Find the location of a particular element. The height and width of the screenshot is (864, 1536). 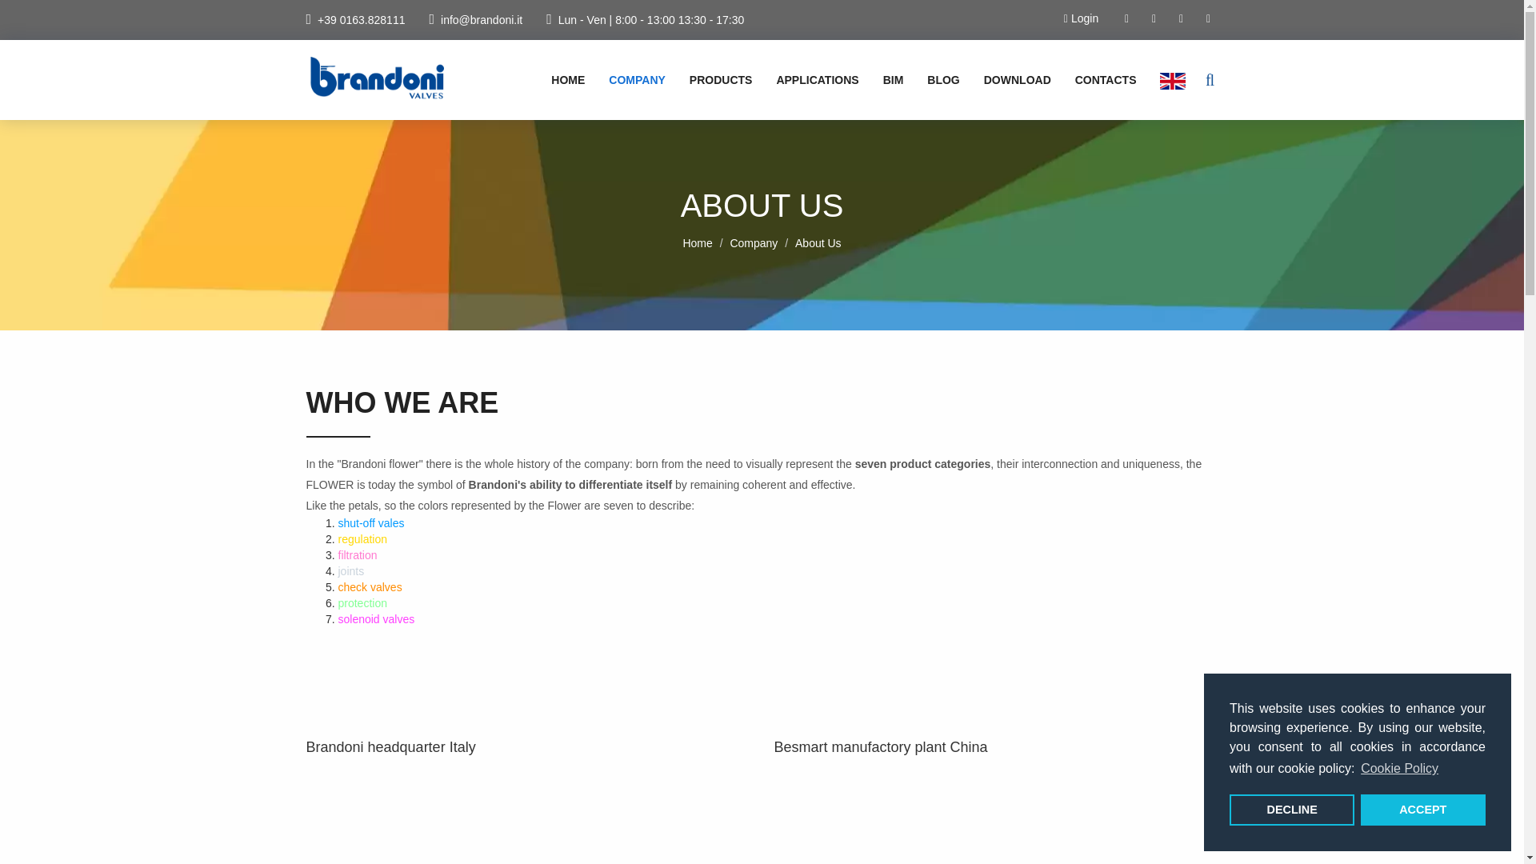

APPLICATIONS is located at coordinates (805, 80).